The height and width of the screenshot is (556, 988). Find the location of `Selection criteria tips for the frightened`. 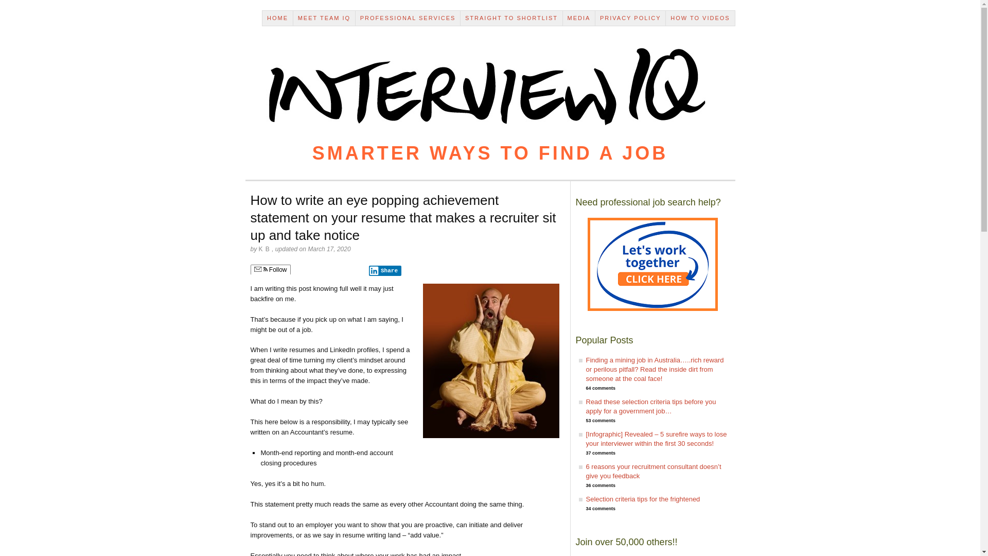

Selection criteria tips for the frightened is located at coordinates (643, 499).